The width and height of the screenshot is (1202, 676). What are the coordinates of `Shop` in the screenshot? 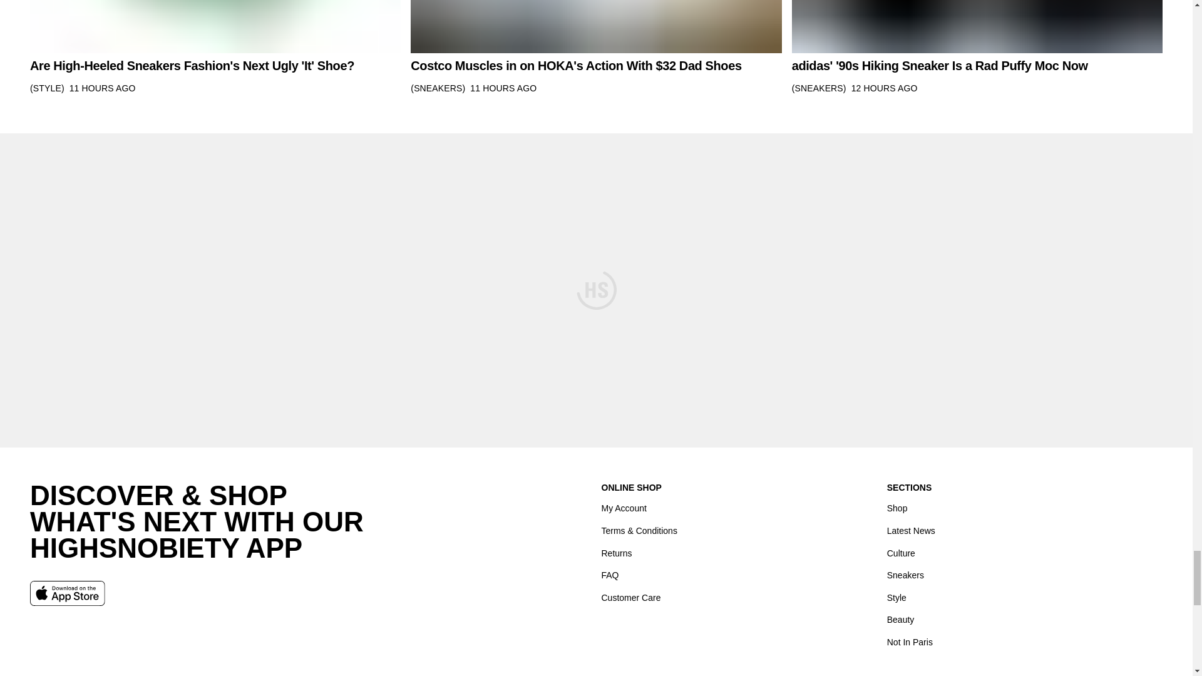 It's located at (896, 508).